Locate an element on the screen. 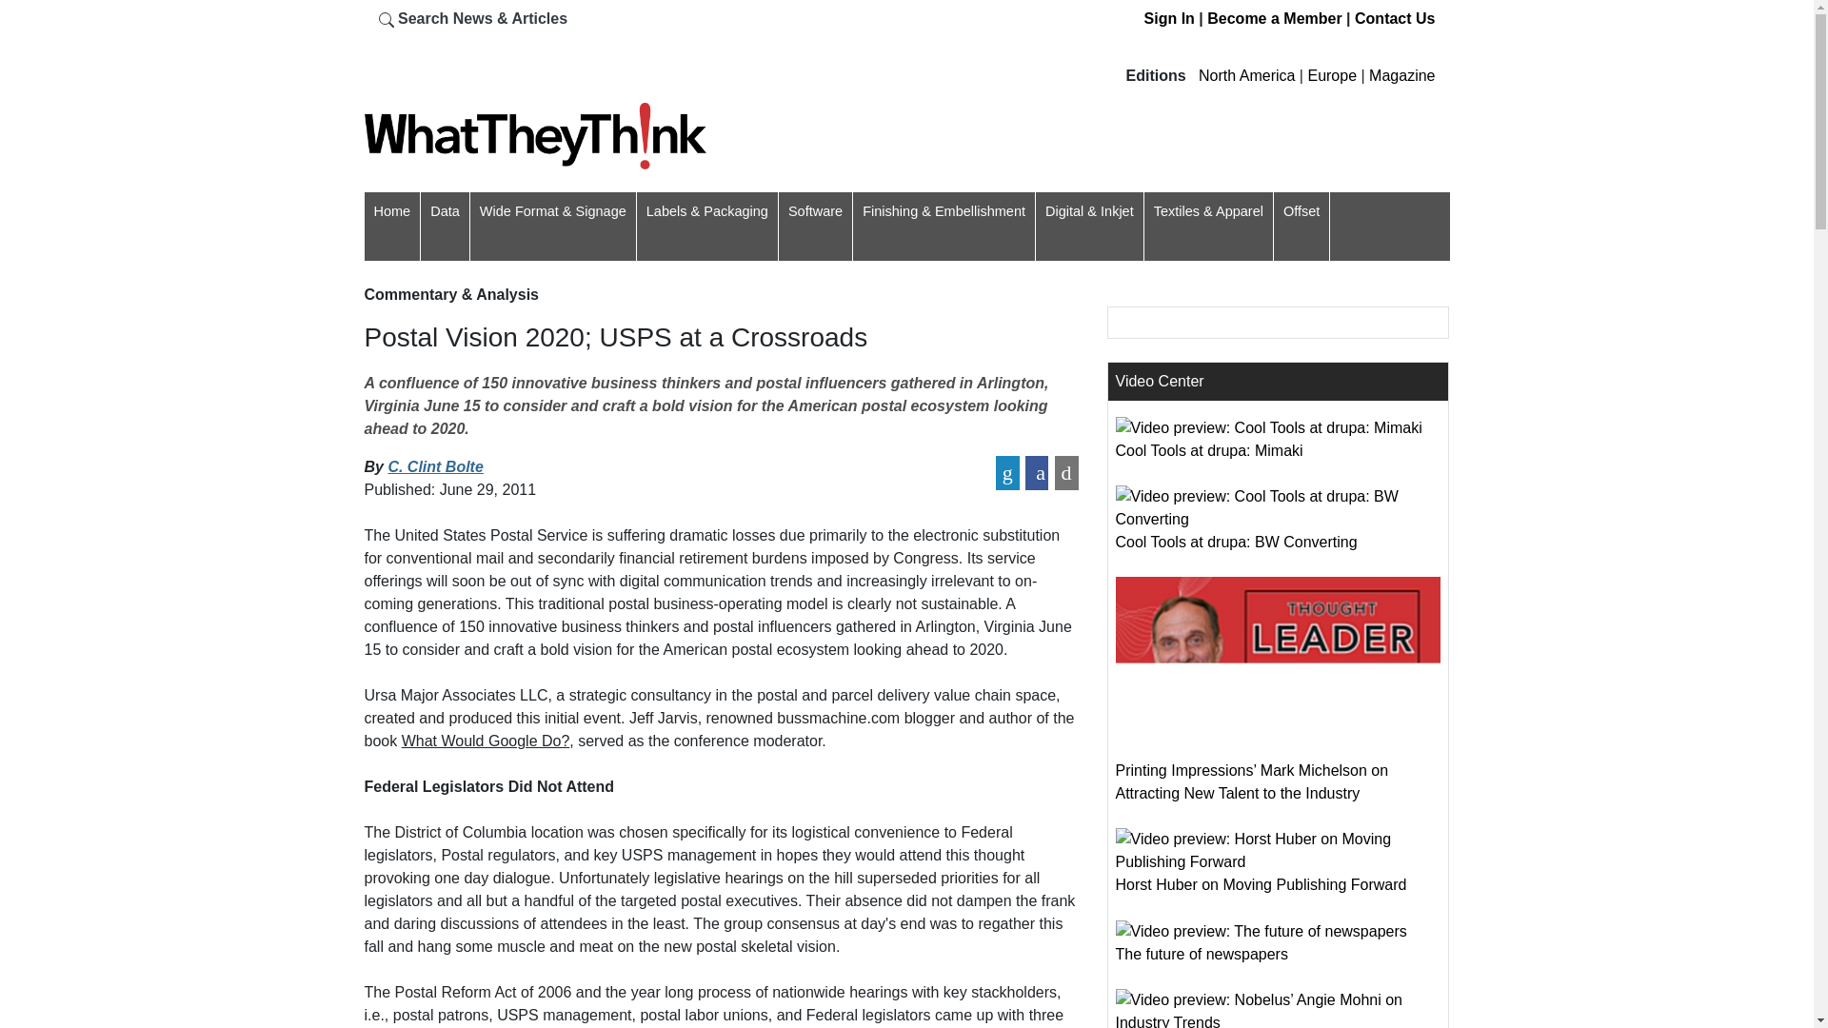 The height and width of the screenshot is (1028, 1828). Data is located at coordinates (445, 211).